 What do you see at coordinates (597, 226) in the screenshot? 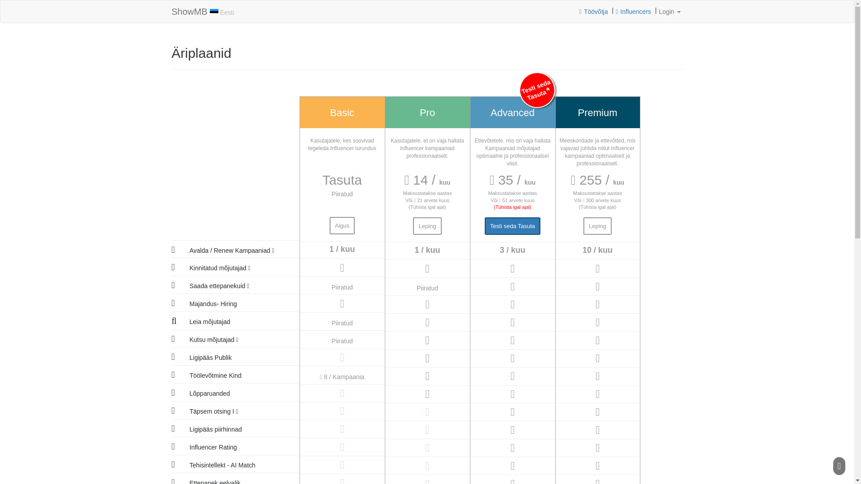
I see `Leping` at bounding box center [597, 226].